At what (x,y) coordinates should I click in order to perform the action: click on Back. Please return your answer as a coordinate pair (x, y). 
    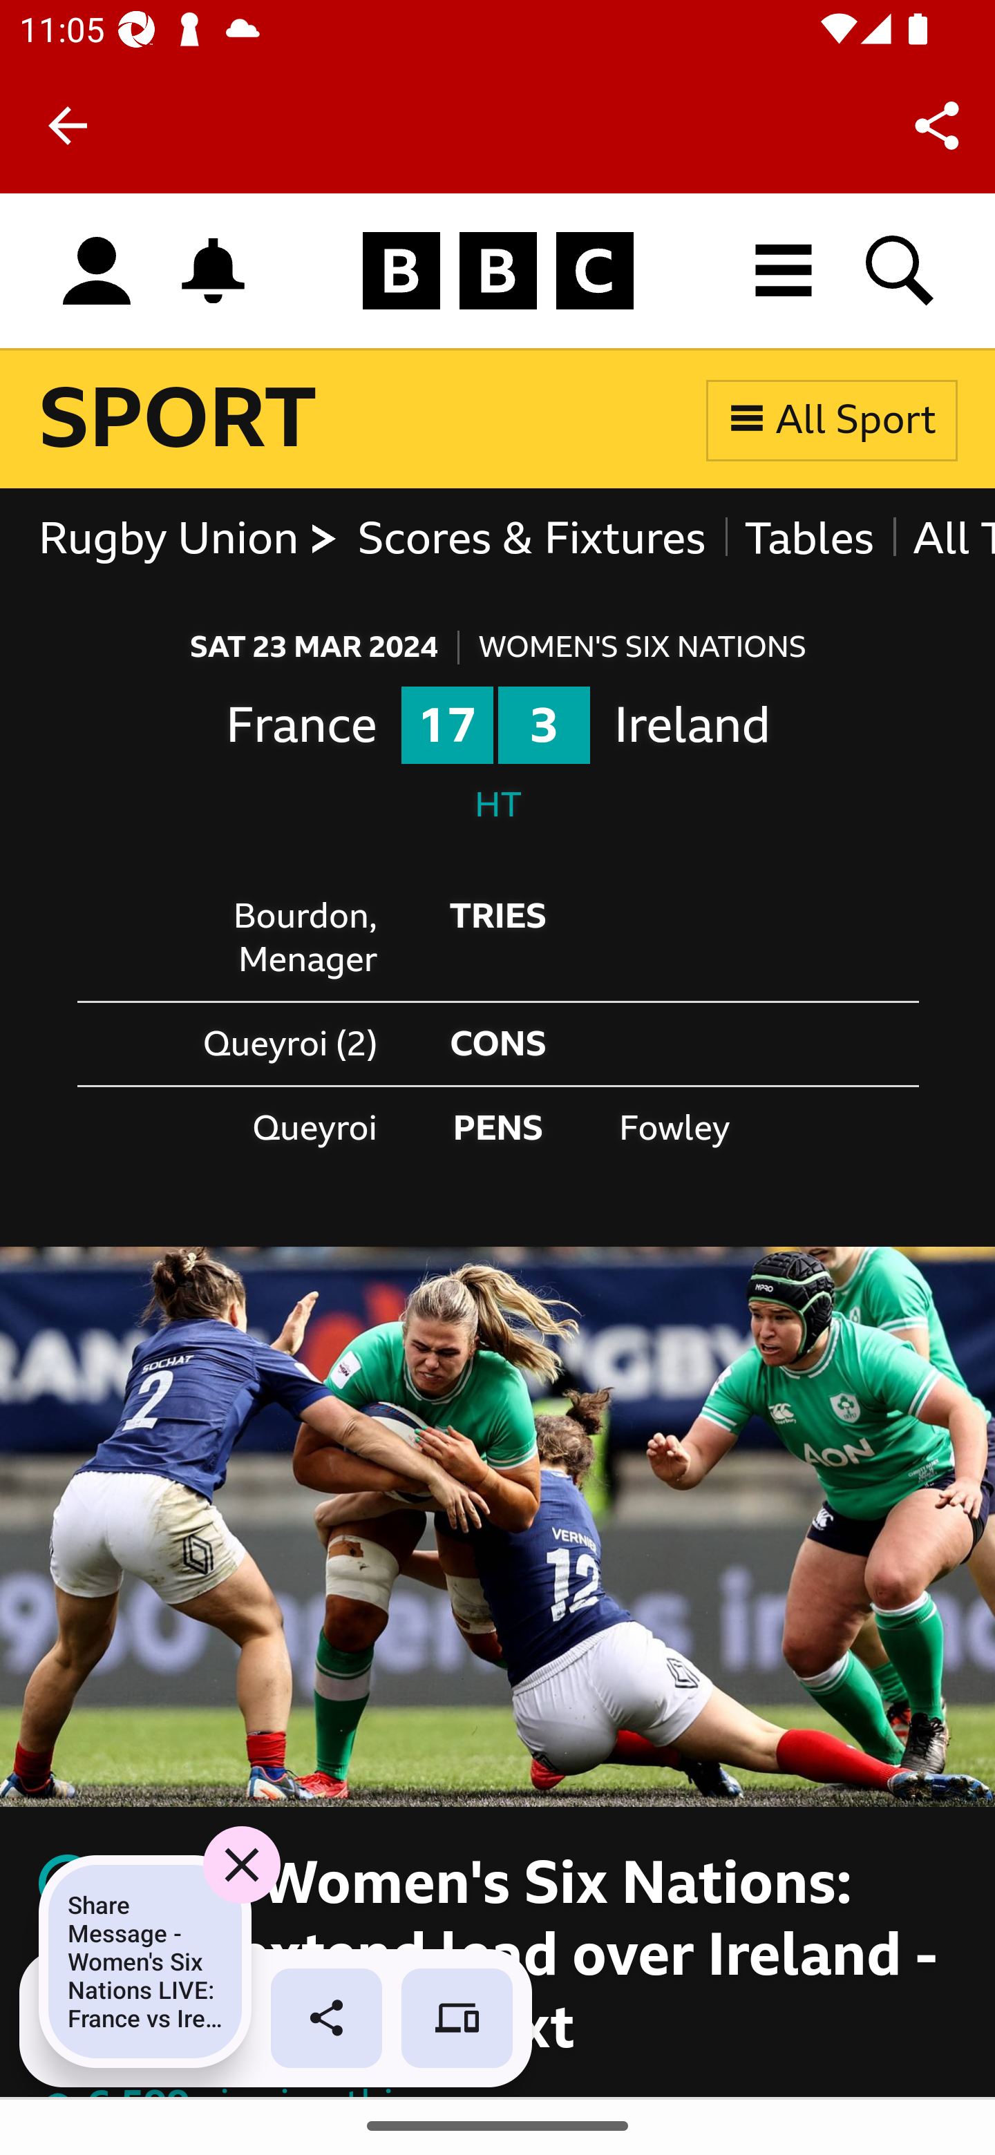
    Looking at the image, I should click on (68, 126).